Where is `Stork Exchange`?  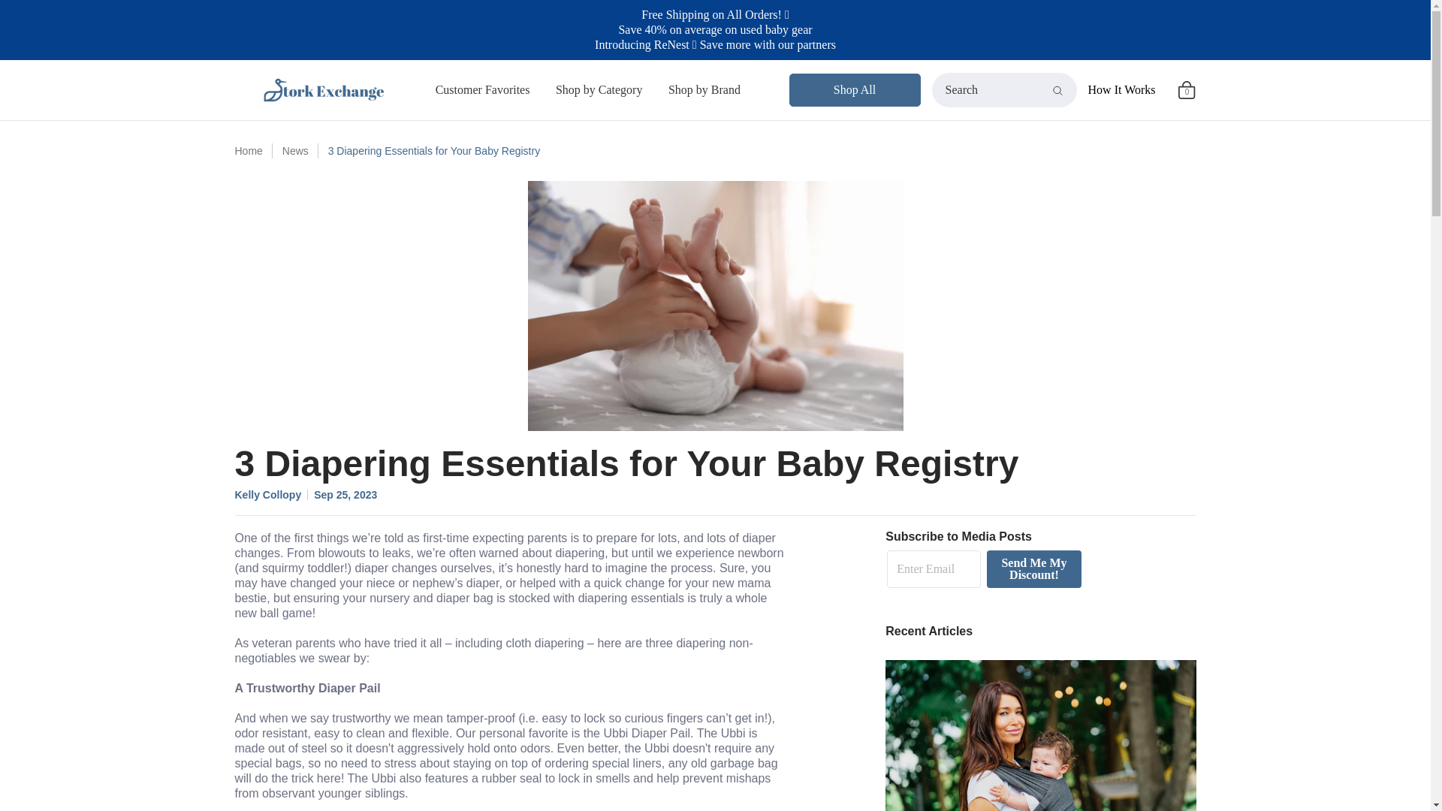 Stork Exchange is located at coordinates (329, 89).